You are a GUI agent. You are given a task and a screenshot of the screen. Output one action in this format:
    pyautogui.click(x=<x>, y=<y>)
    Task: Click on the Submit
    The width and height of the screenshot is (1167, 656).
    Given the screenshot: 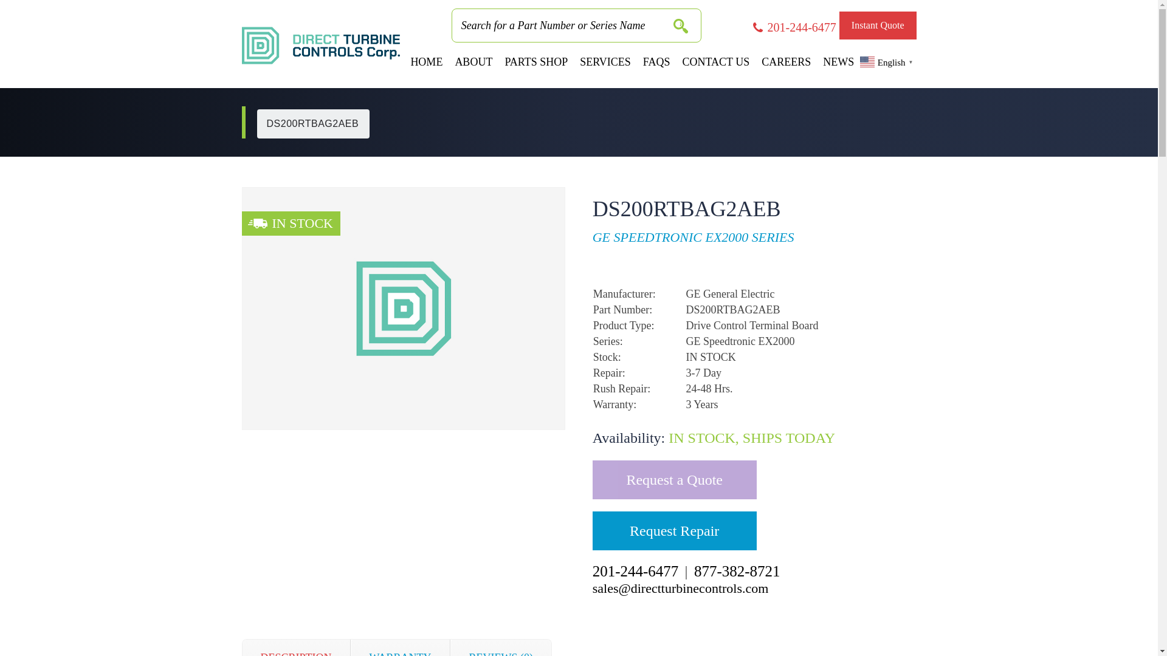 What is the action you would take?
    pyautogui.click(x=680, y=29)
    